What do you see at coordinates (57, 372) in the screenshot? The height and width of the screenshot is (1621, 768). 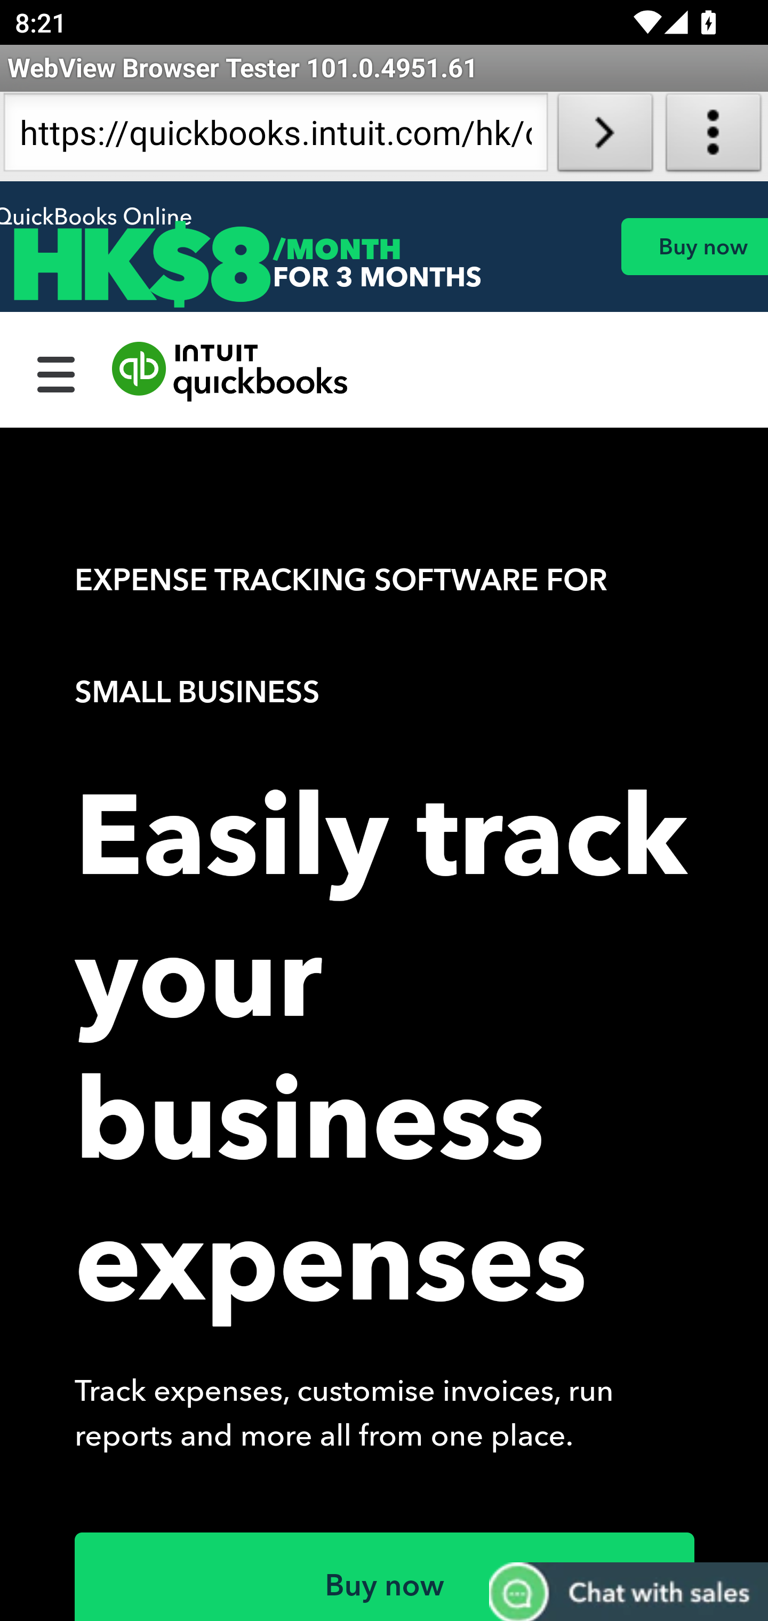 I see `quickbooks-mobile-burger` at bounding box center [57, 372].